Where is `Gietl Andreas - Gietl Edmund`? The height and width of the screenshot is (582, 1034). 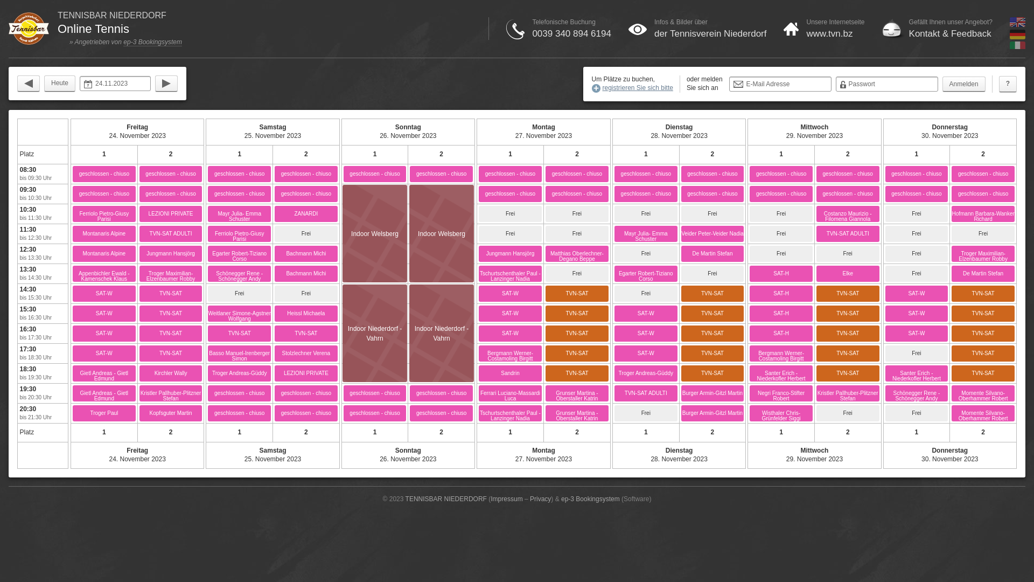 Gietl Andreas - Gietl Edmund is located at coordinates (104, 373).